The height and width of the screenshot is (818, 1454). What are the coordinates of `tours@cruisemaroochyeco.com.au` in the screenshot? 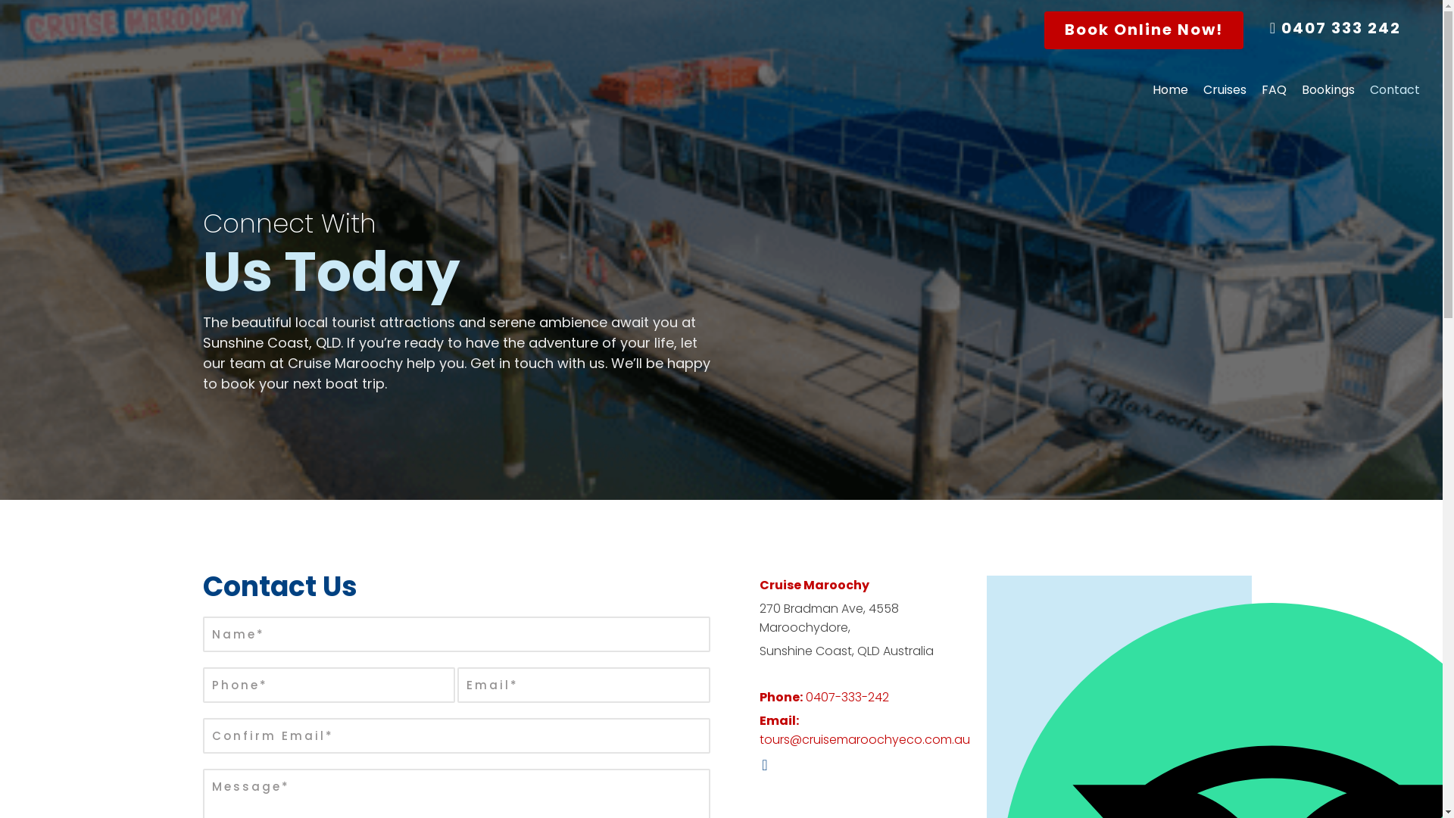 It's located at (864, 739).